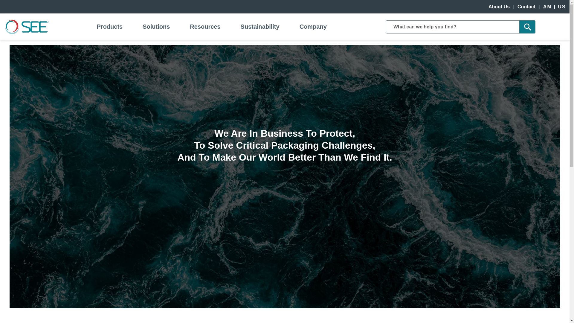 This screenshot has height=323, width=574. Describe the element at coordinates (205, 26) in the screenshot. I see `Resources` at that location.